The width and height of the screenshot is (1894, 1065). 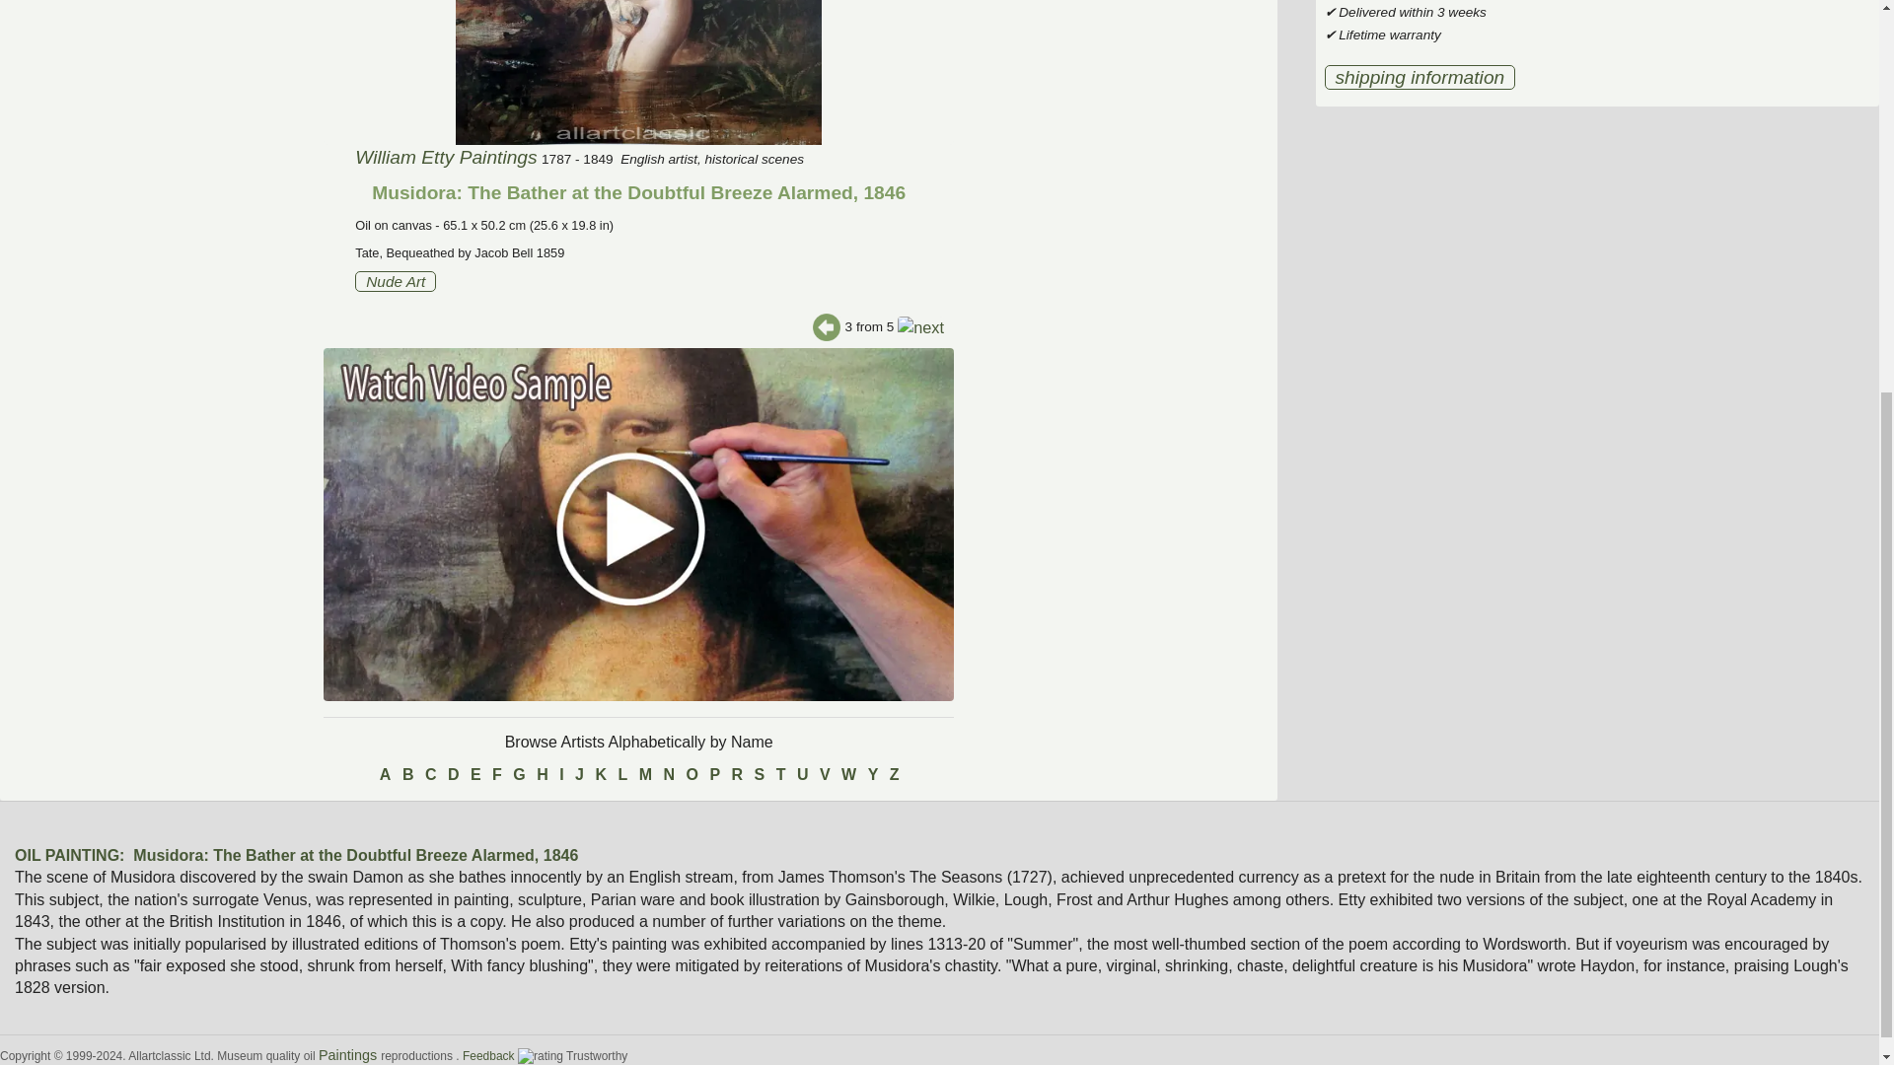 I want to click on William Etty Paintings, so click(x=446, y=157).